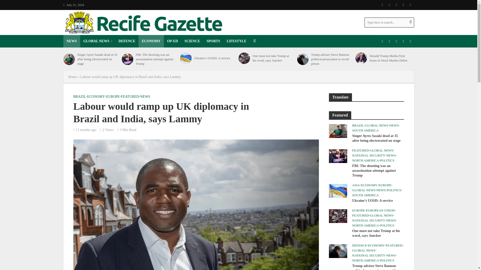  Describe the element at coordinates (338, 215) in the screenshot. I see `One must not take Trump at his word, says Juncker` at that location.